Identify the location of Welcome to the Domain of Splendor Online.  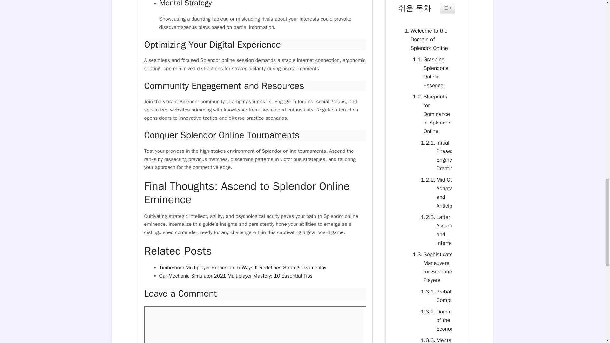
(426, 40).